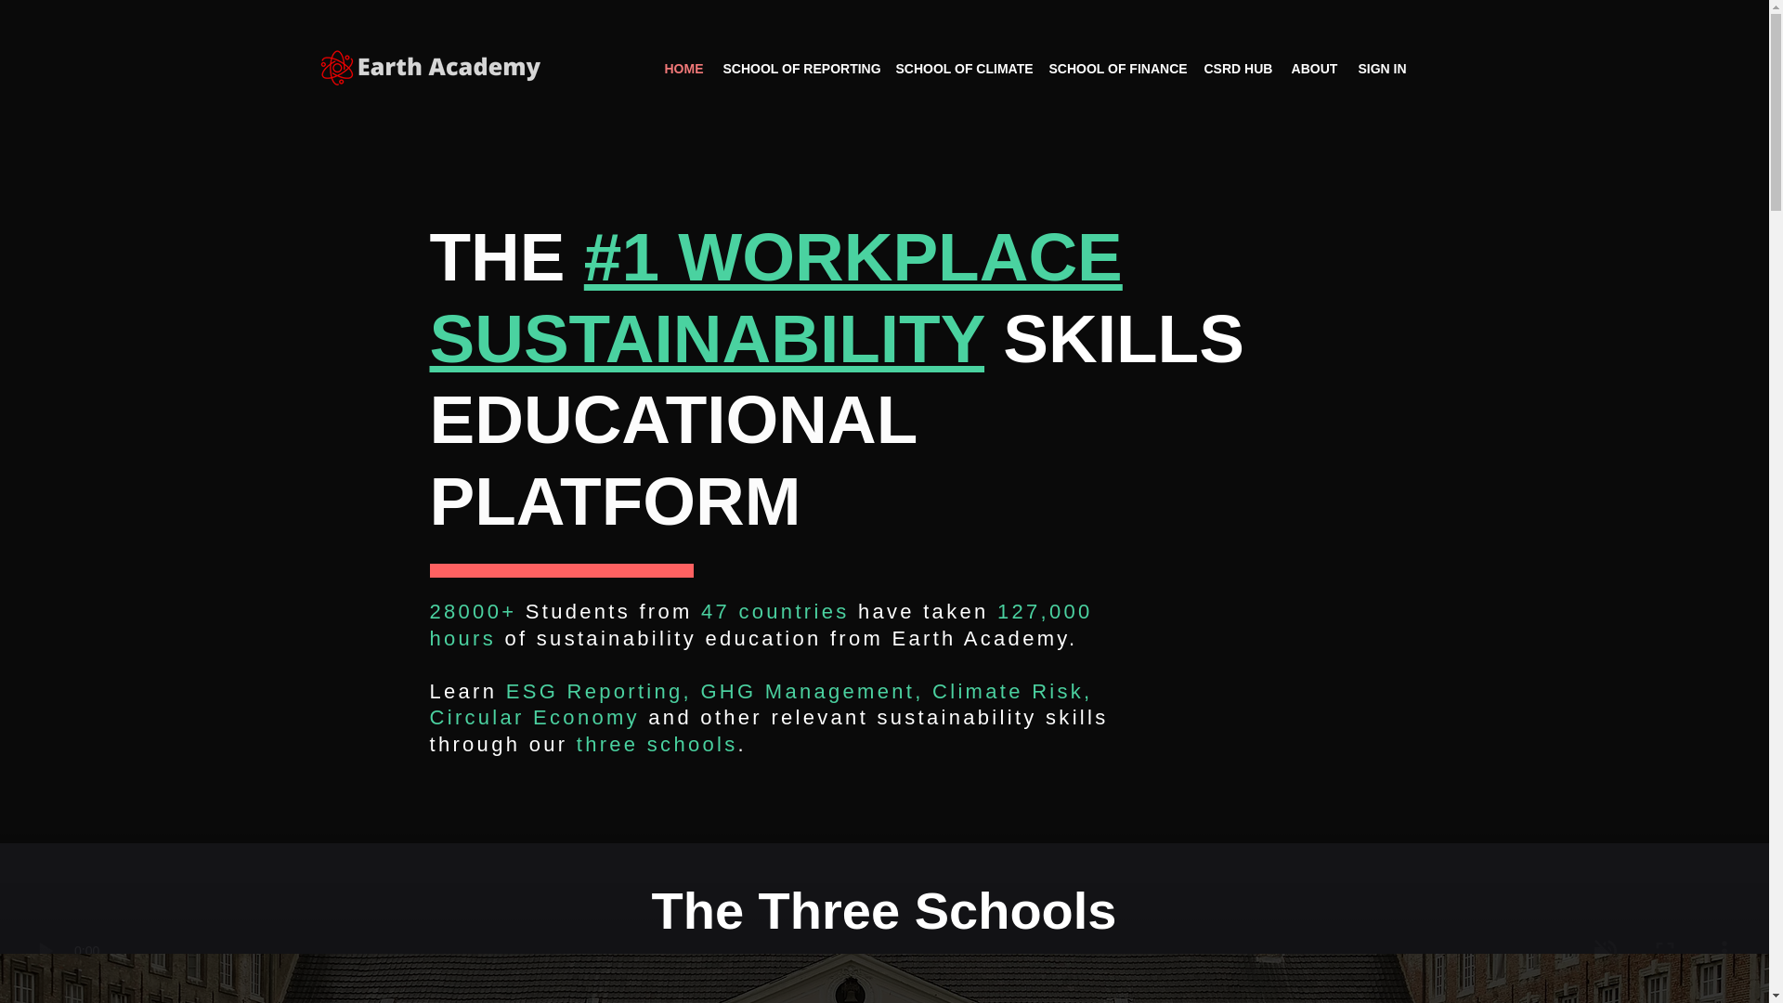 This screenshot has width=1783, height=1003. Describe the element at coordinates (962, 69) in the screenshot. I see `SCHOOL OF CLIMATE` at that location.